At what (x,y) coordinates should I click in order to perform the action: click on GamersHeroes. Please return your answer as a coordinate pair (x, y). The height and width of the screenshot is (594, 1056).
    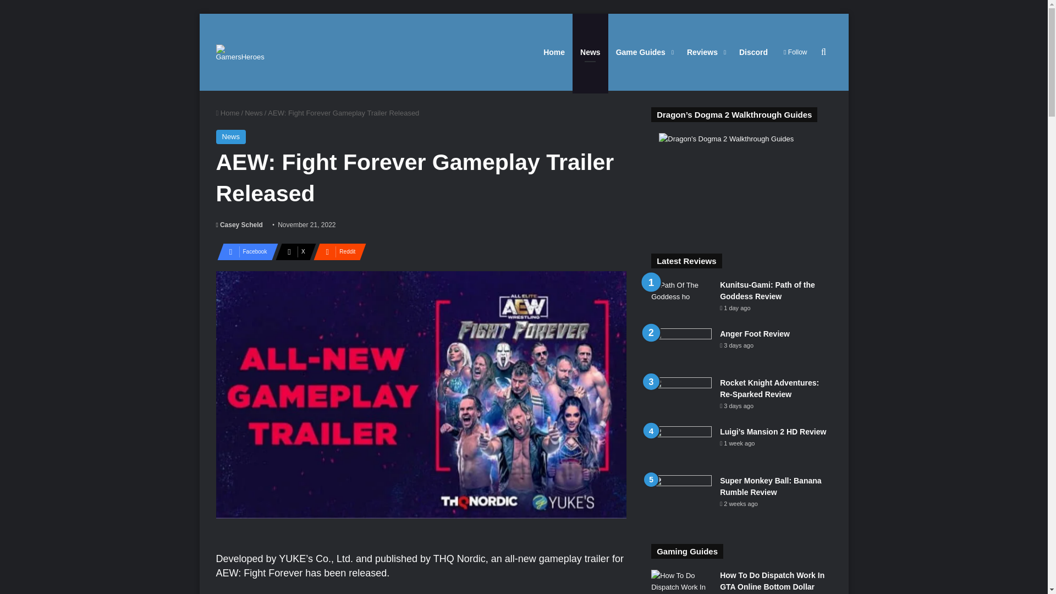
    Looking at the image, I should click on (240, 52).